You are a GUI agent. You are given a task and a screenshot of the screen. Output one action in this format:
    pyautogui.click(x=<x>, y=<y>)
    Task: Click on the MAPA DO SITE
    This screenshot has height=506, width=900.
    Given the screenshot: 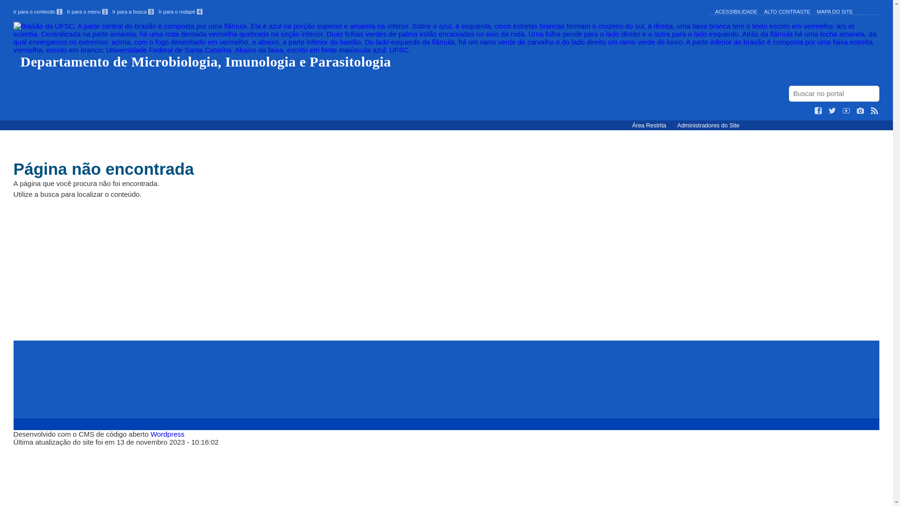 What is the action you would take?
    pyautogui.click(x=835, y=12)
    